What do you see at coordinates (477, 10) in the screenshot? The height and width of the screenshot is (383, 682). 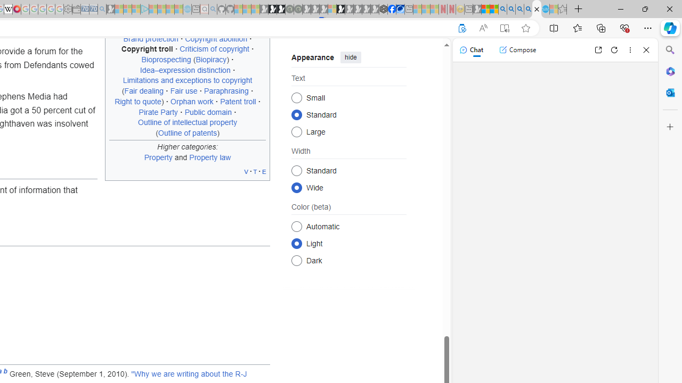 I see `MSN - Sleeping` at bounding box center [477, 10].